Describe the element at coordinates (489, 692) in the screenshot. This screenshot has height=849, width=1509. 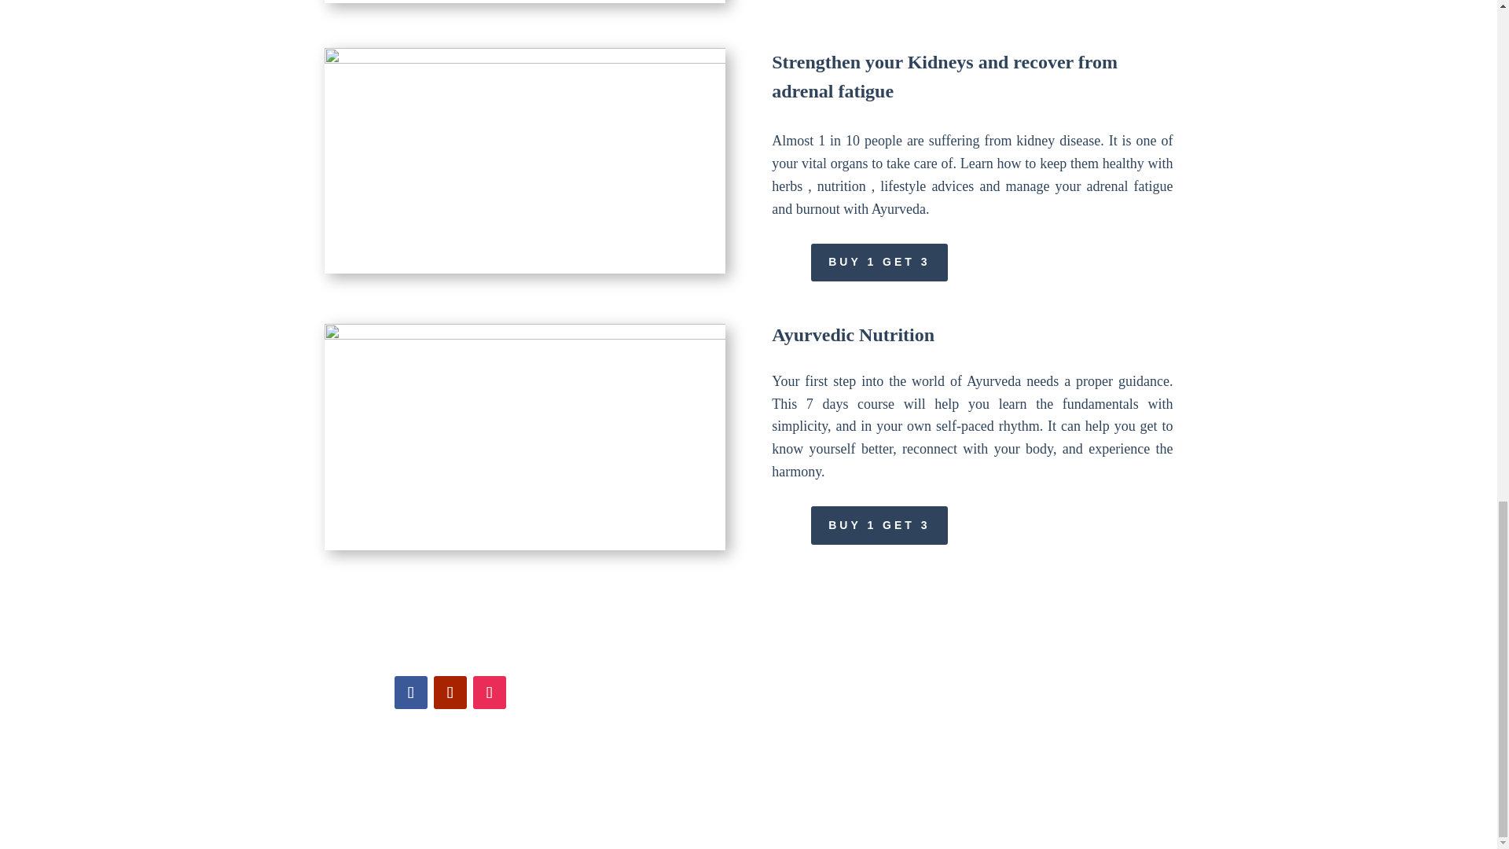
I see `Follow on Instagram` at that location.